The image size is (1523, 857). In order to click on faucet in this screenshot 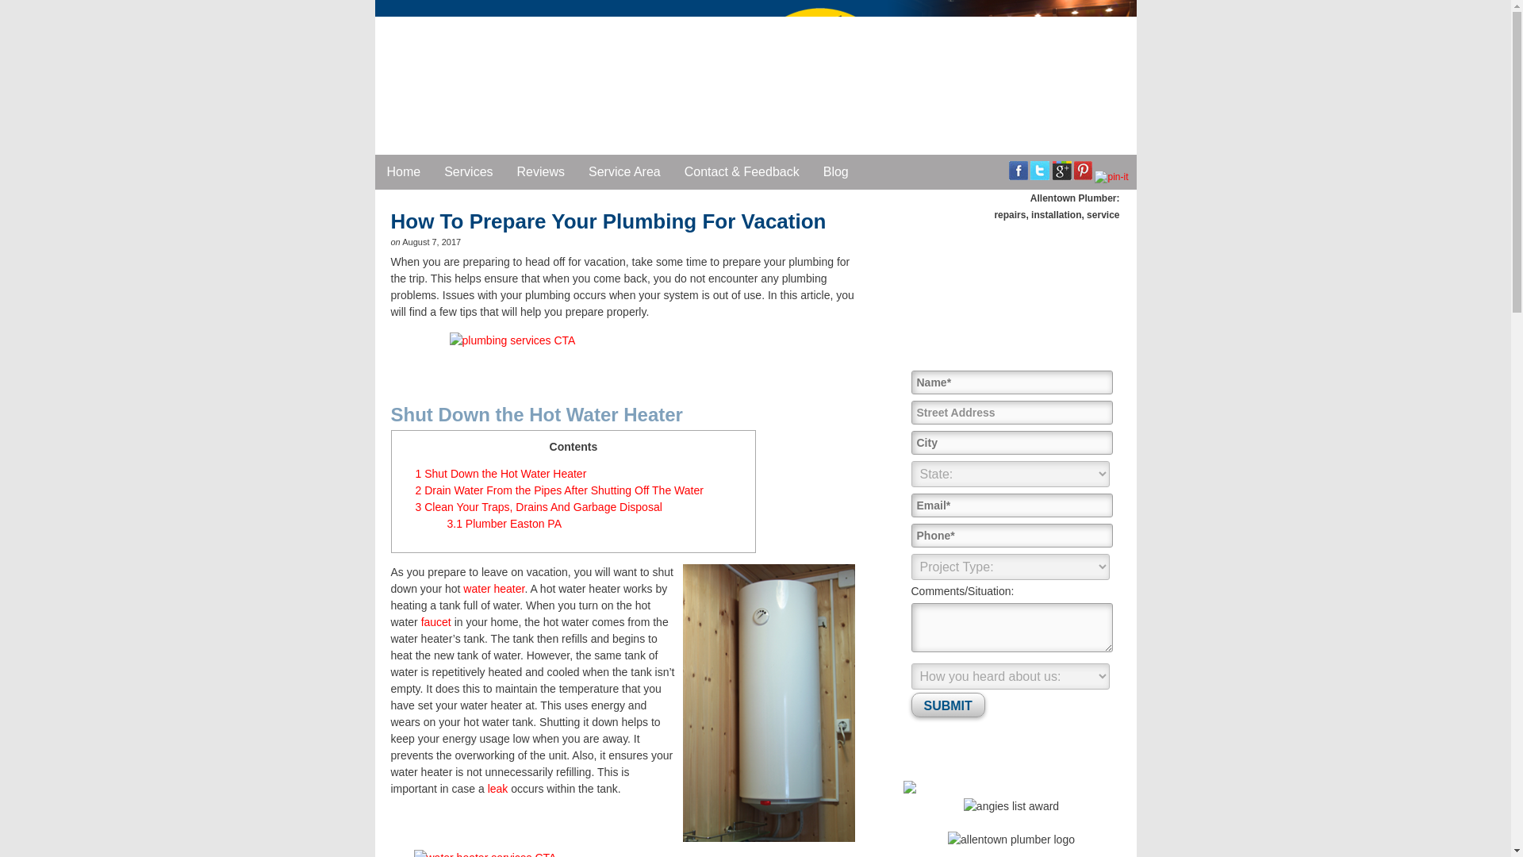, I will do `click(436, 622)`.